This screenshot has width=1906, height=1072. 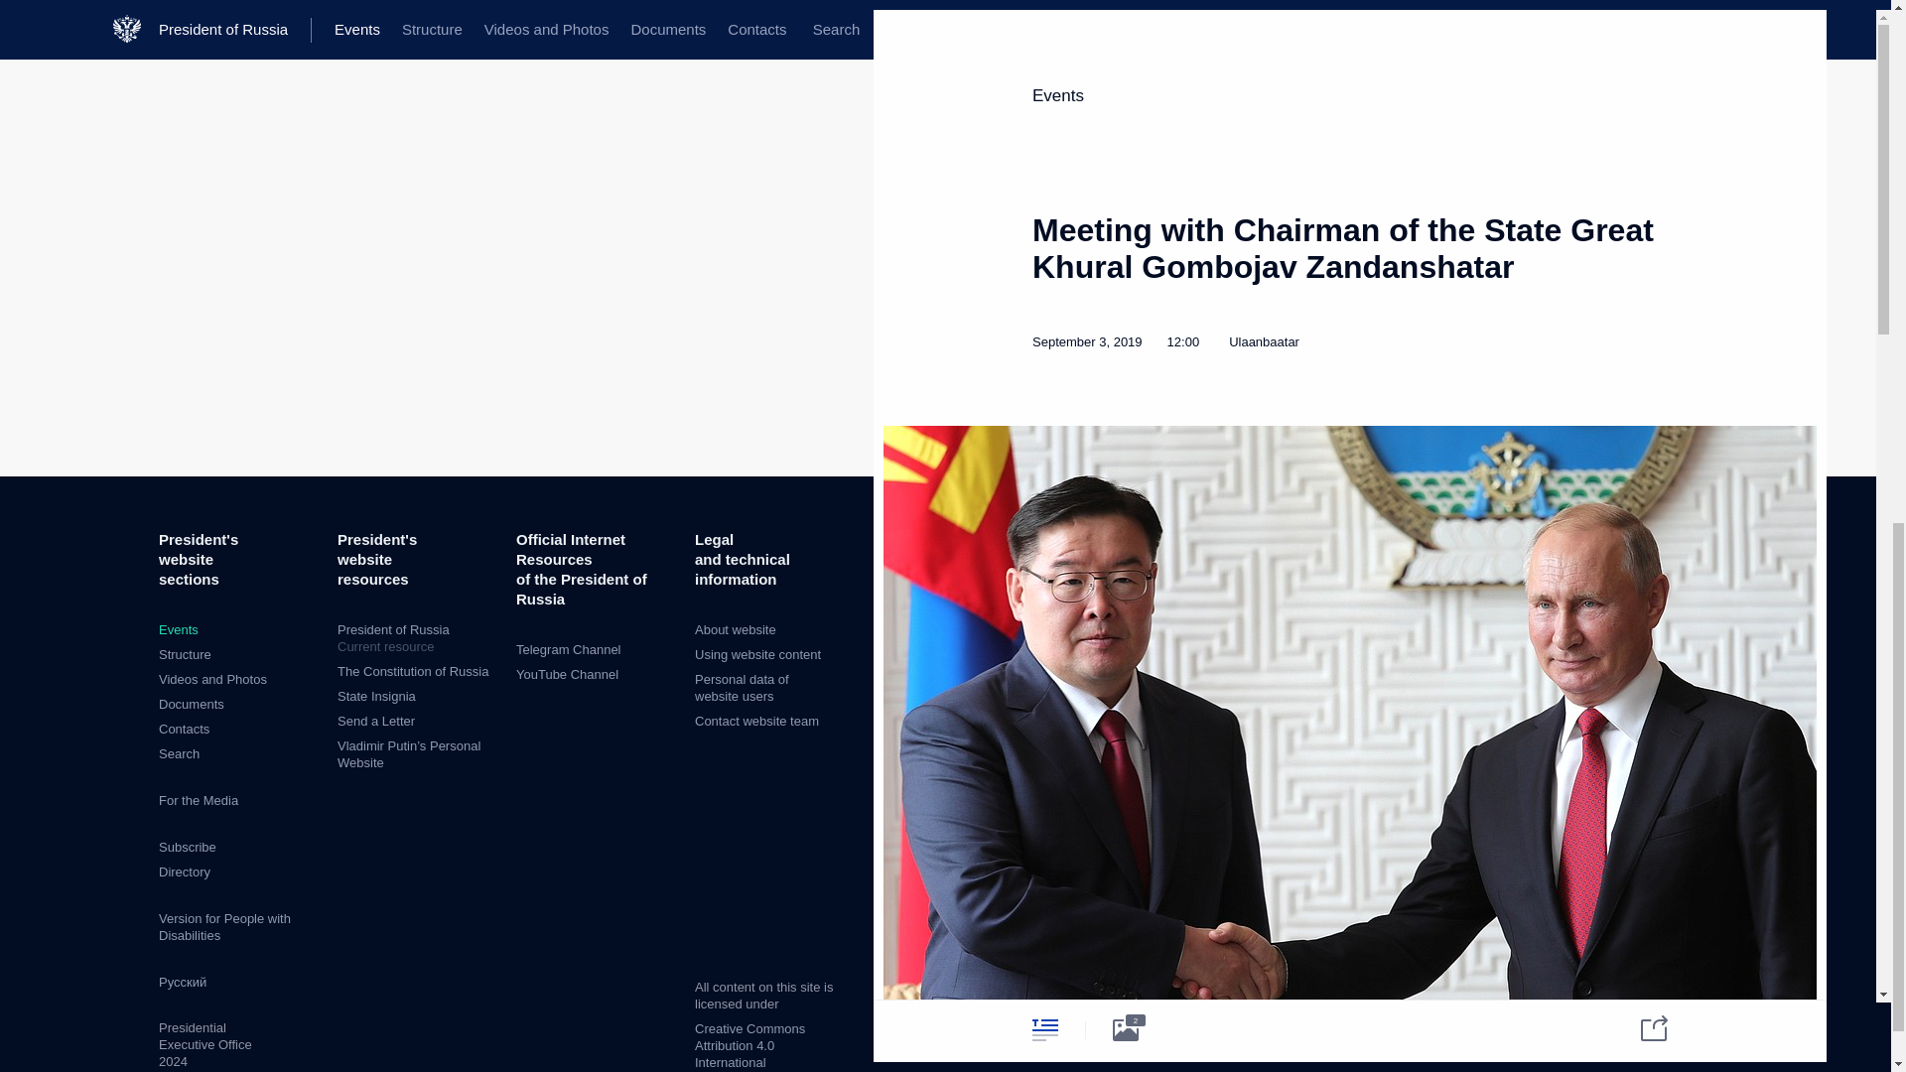 I want to click on Search, so click(x=568, y=649).